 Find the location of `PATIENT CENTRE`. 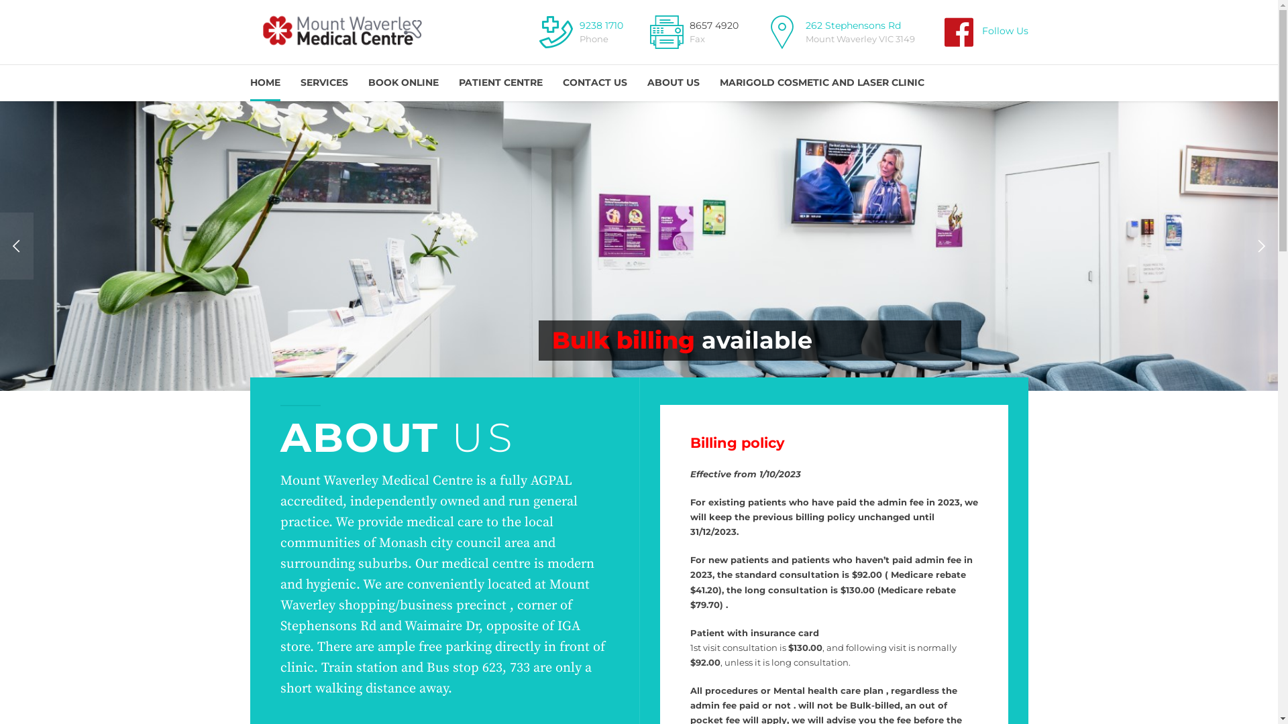

PATIENT CENTRE is located at coordinates (500, 83).